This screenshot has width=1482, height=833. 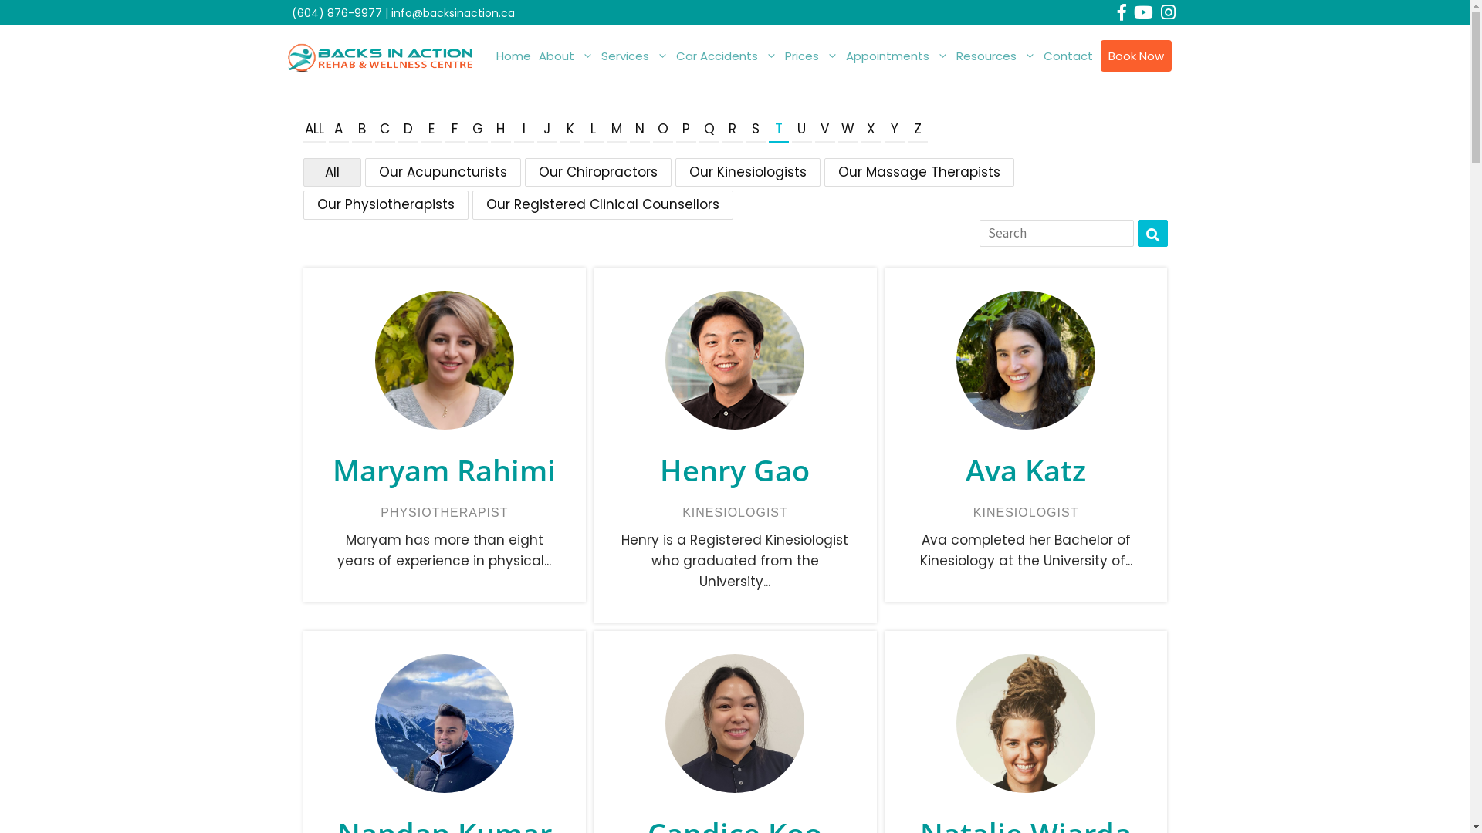 What do you see at coordinates (726, 56) in the screenshot?
I see `Car Accidents` at bounding box center [726, 56].